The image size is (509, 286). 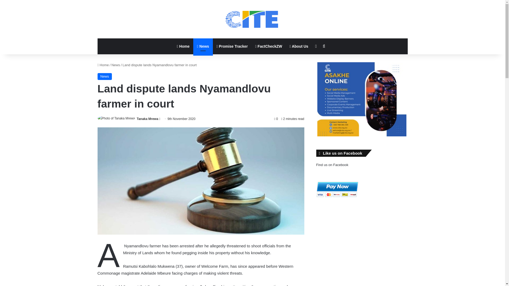 I want to click on FactCheckZW, so click(x=269, y=46).